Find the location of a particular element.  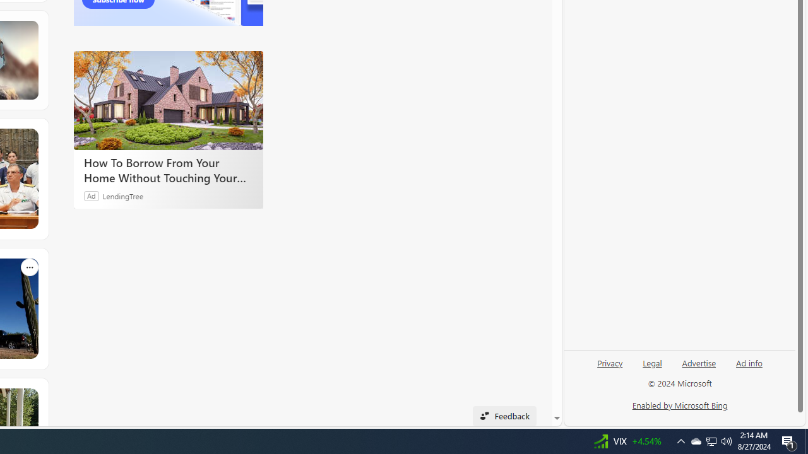

Privacy is located at coordinates (610, 368).